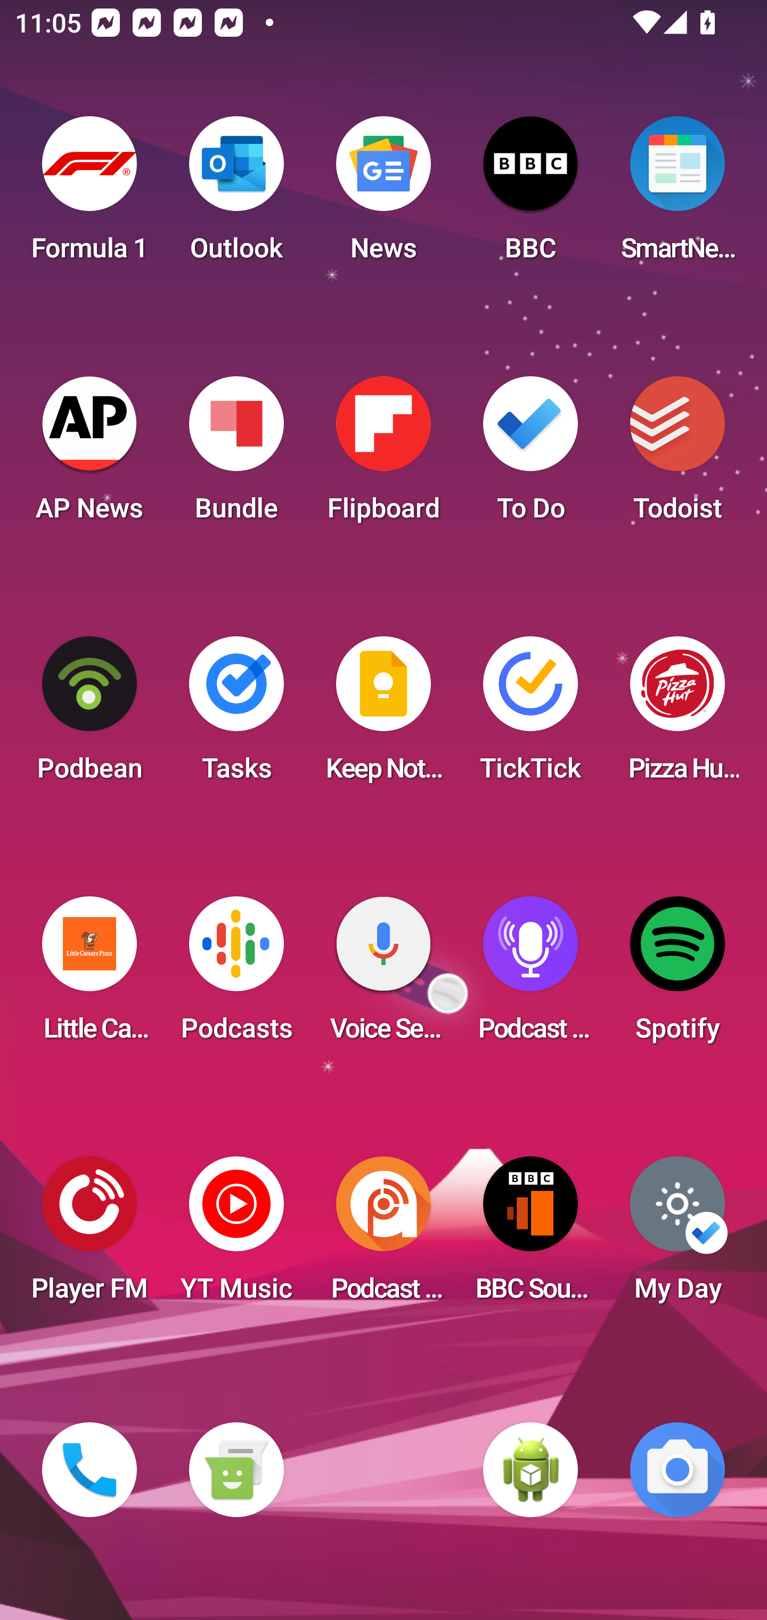  Describe the element at coordinates (236, 455) in the screenshot. I see `Bundle` at that location.